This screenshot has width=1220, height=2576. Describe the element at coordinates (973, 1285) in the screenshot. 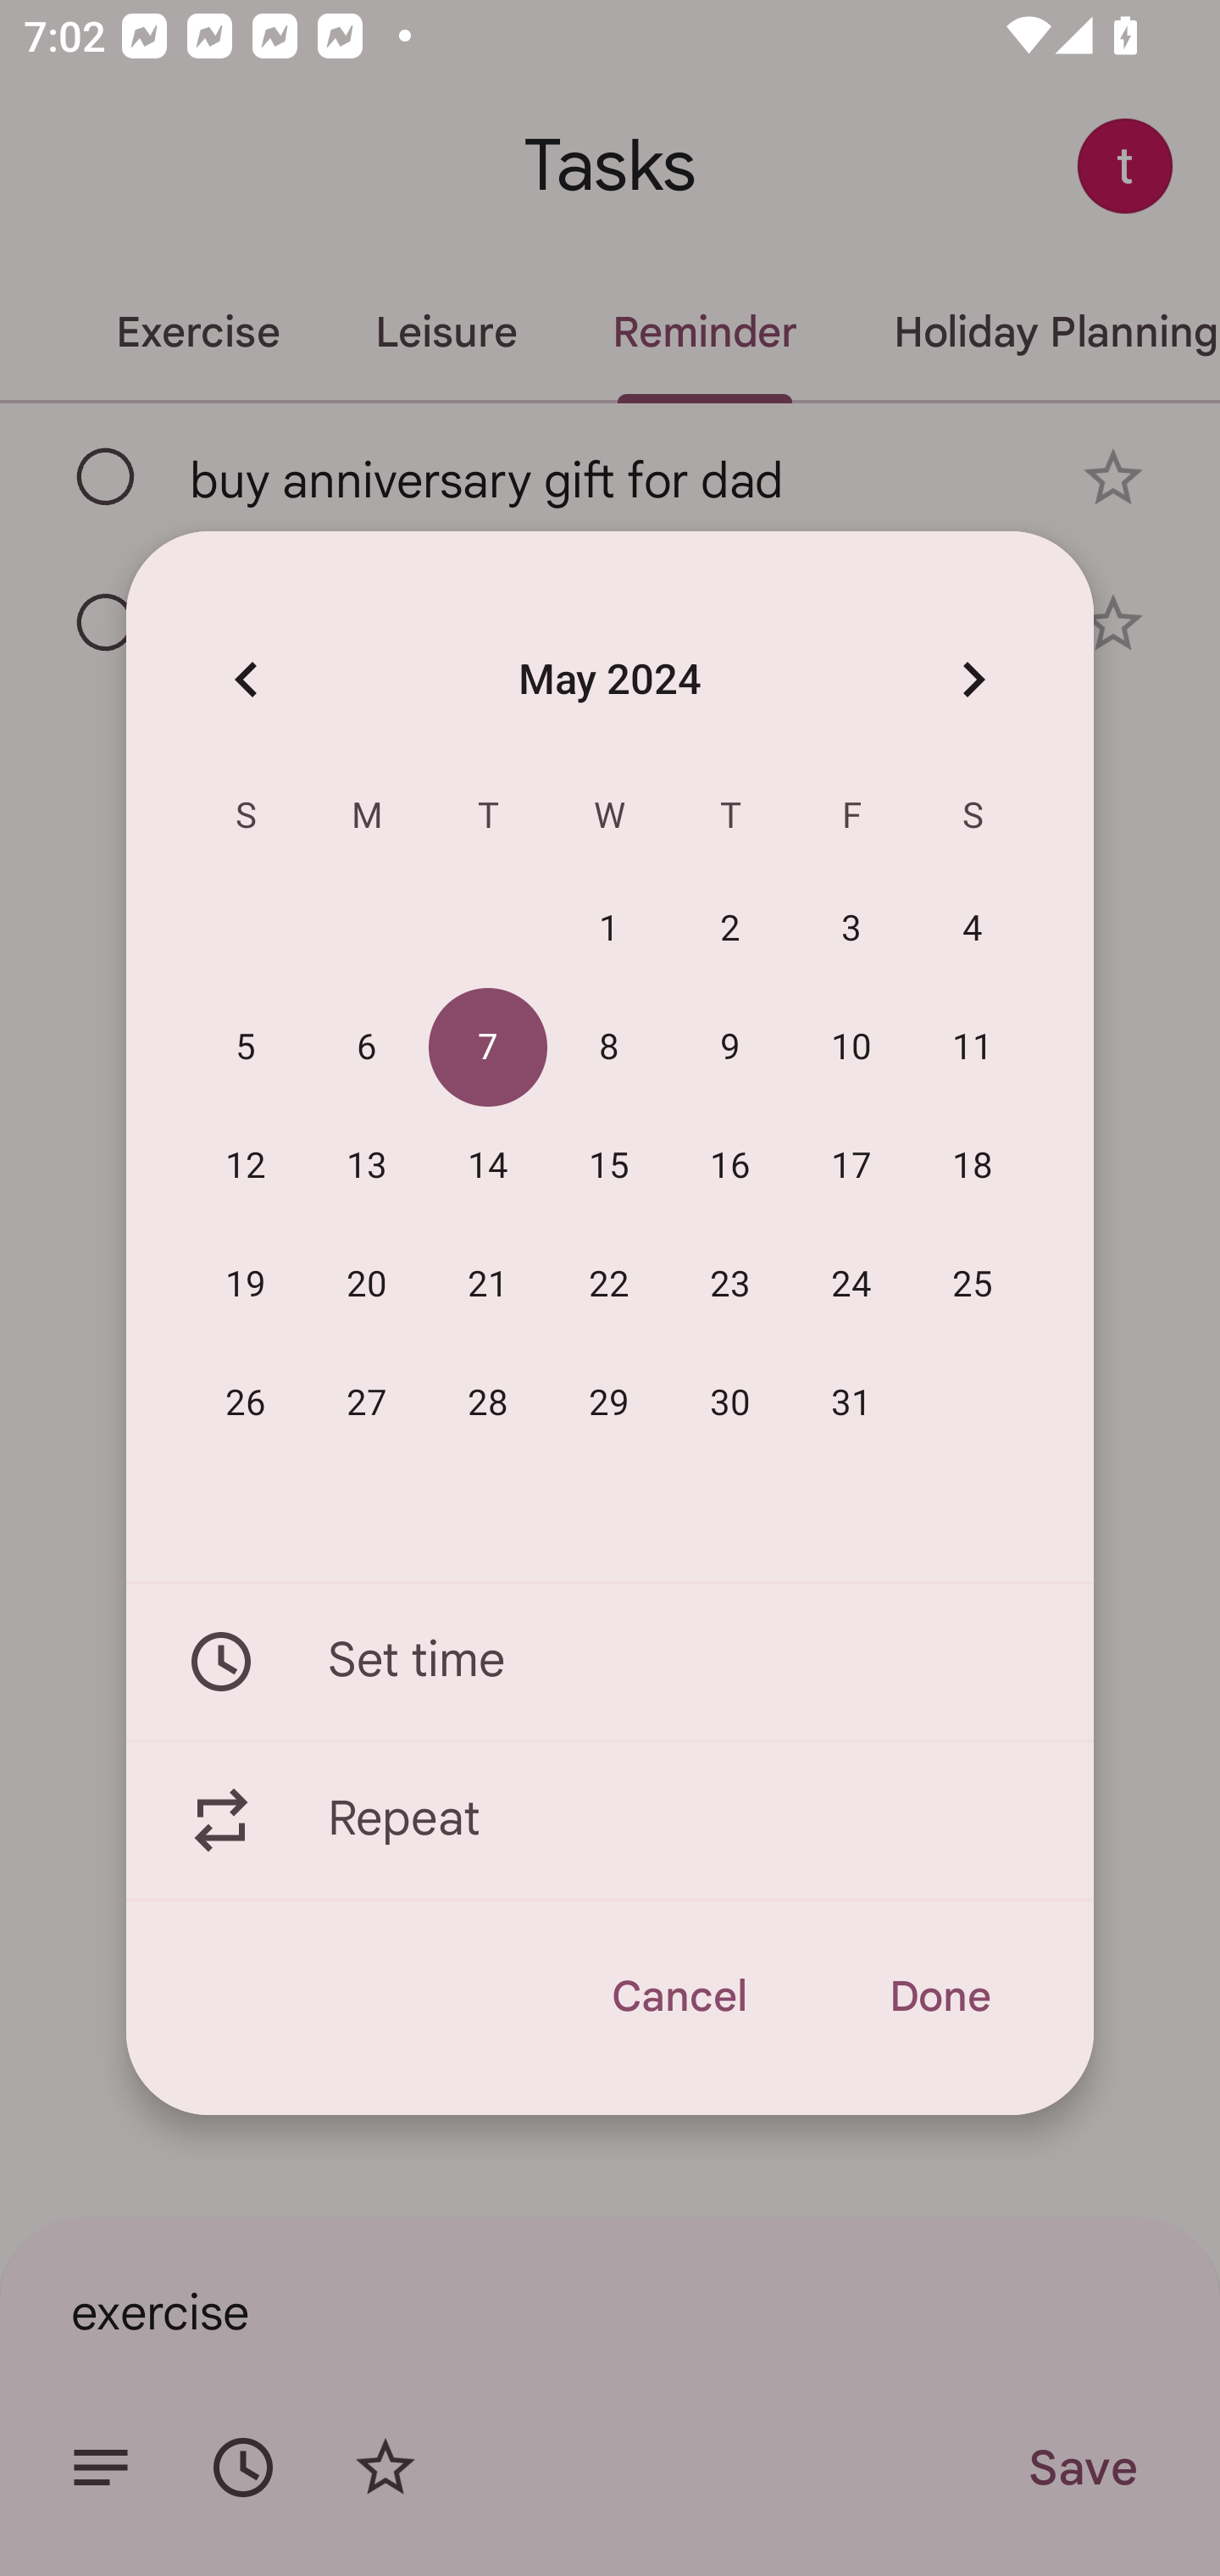

I see `25 25 May 2024` at that location.